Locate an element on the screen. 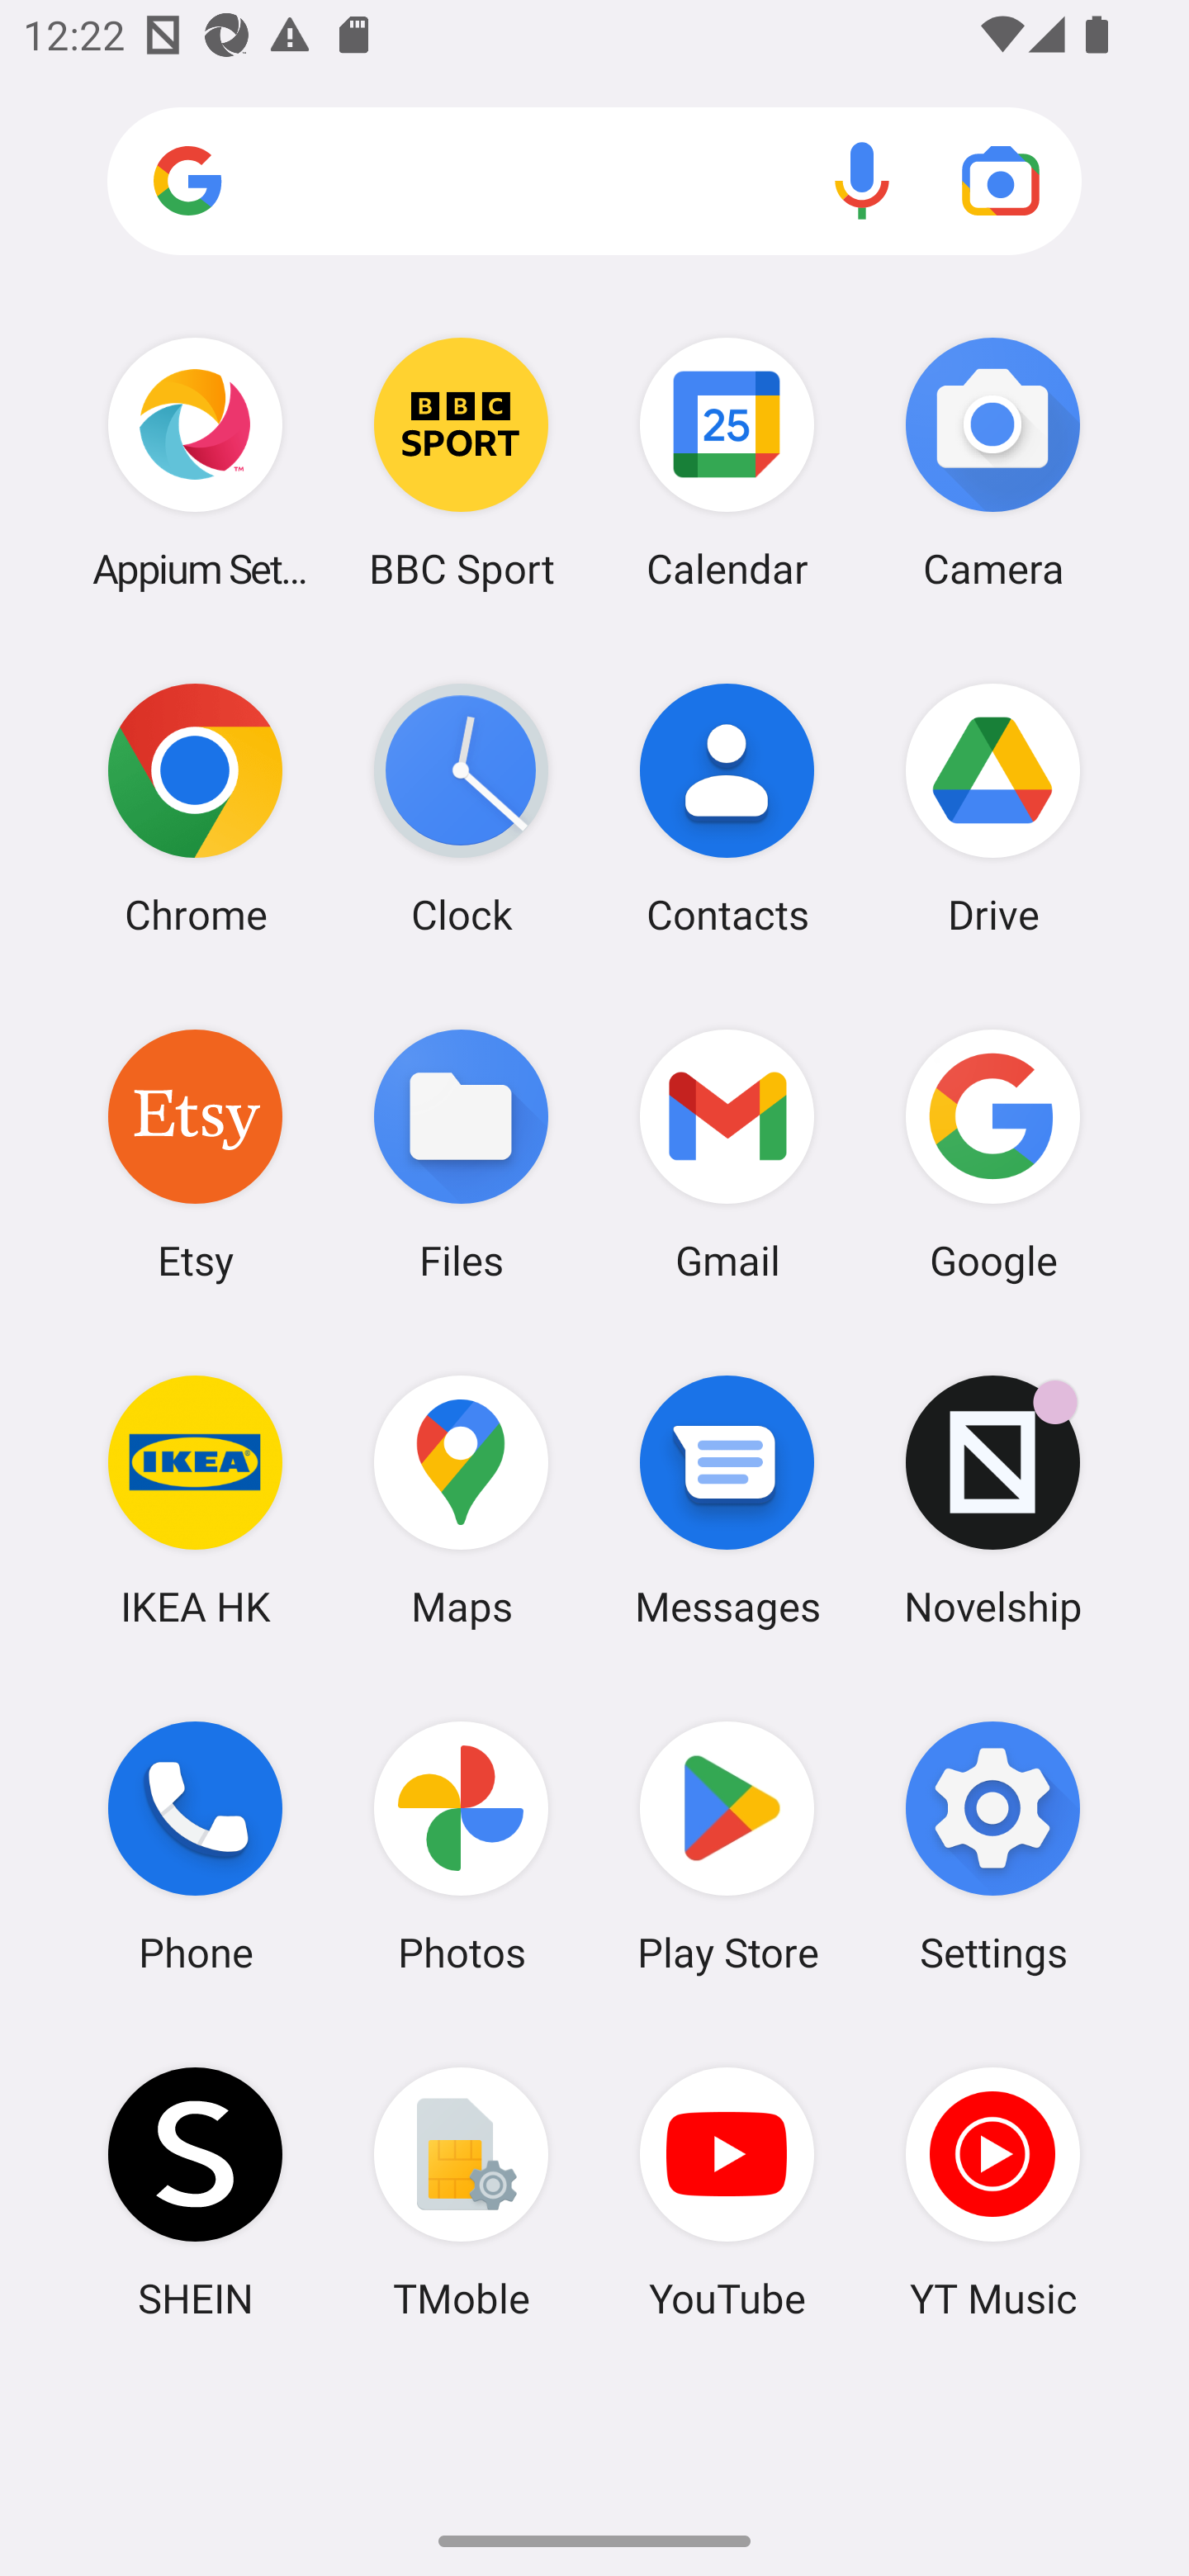 The width and height of the screenshot is (1189, 2576). Settings is located at coordinates (992, 1847).